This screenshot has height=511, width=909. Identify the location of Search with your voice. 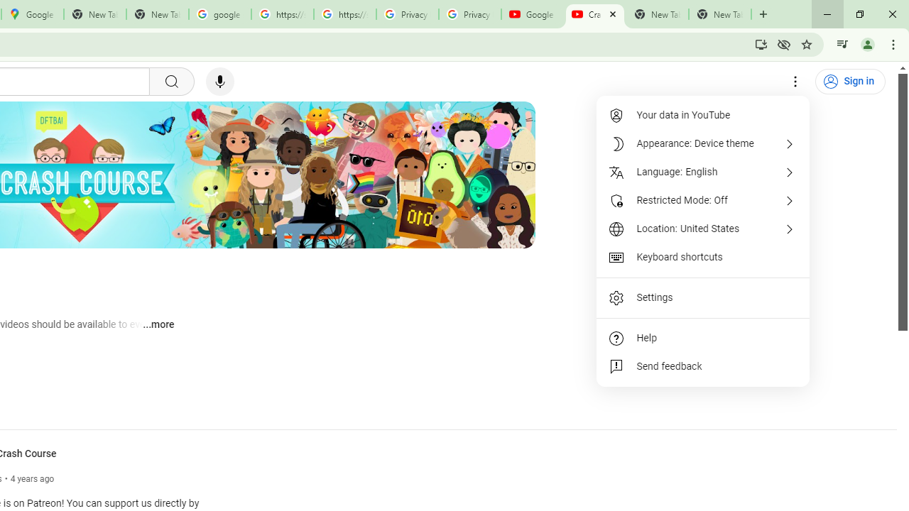
(220, 82).